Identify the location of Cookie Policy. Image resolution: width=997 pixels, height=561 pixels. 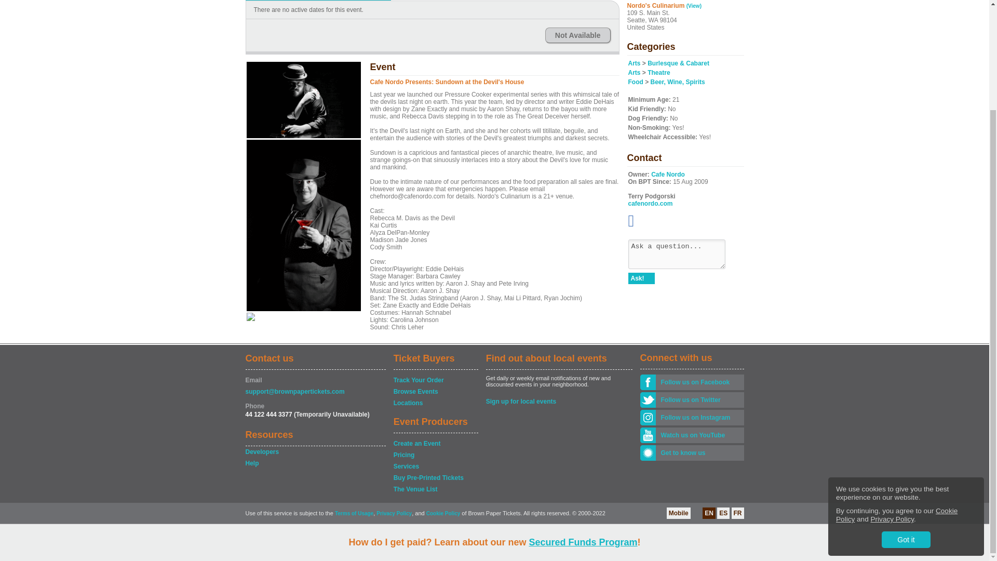
(896, 385).